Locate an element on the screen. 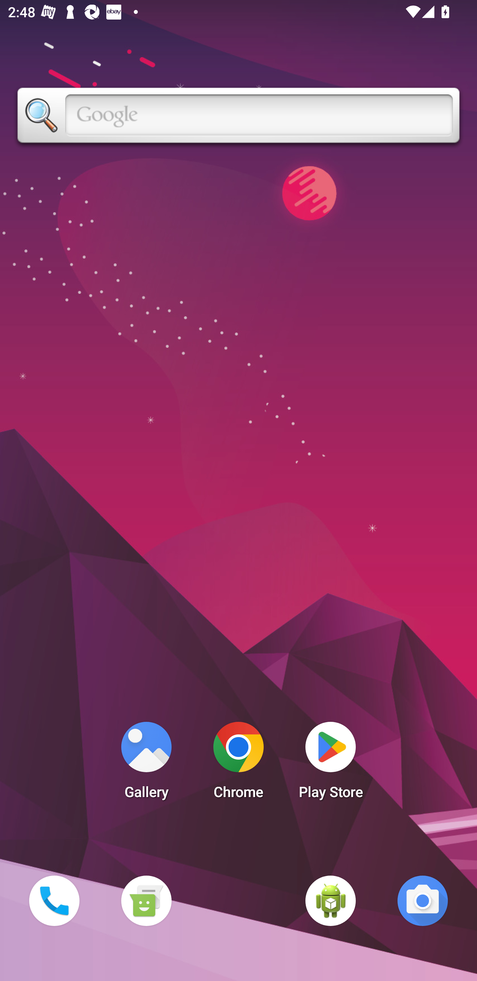  Messaging is located at coordinates (146, 900).